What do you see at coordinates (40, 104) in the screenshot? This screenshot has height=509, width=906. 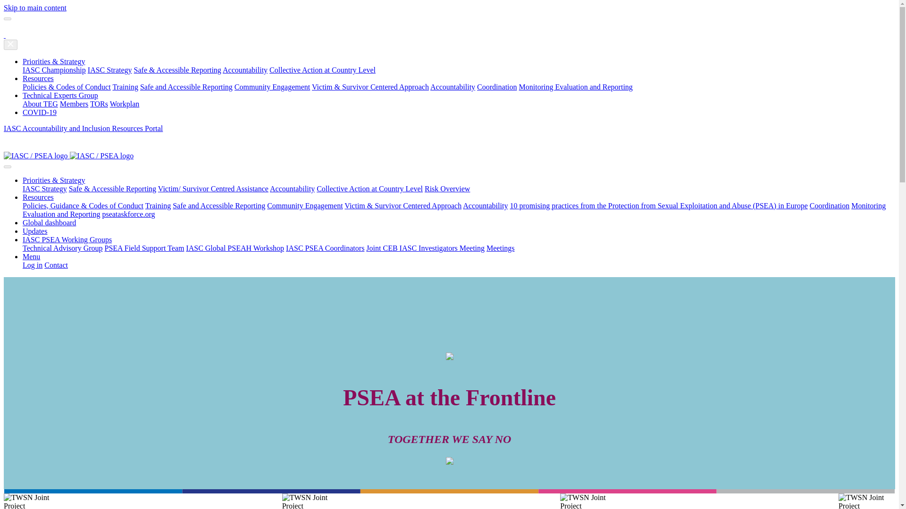 I see `About TEG` at bounding box center [40, 104].